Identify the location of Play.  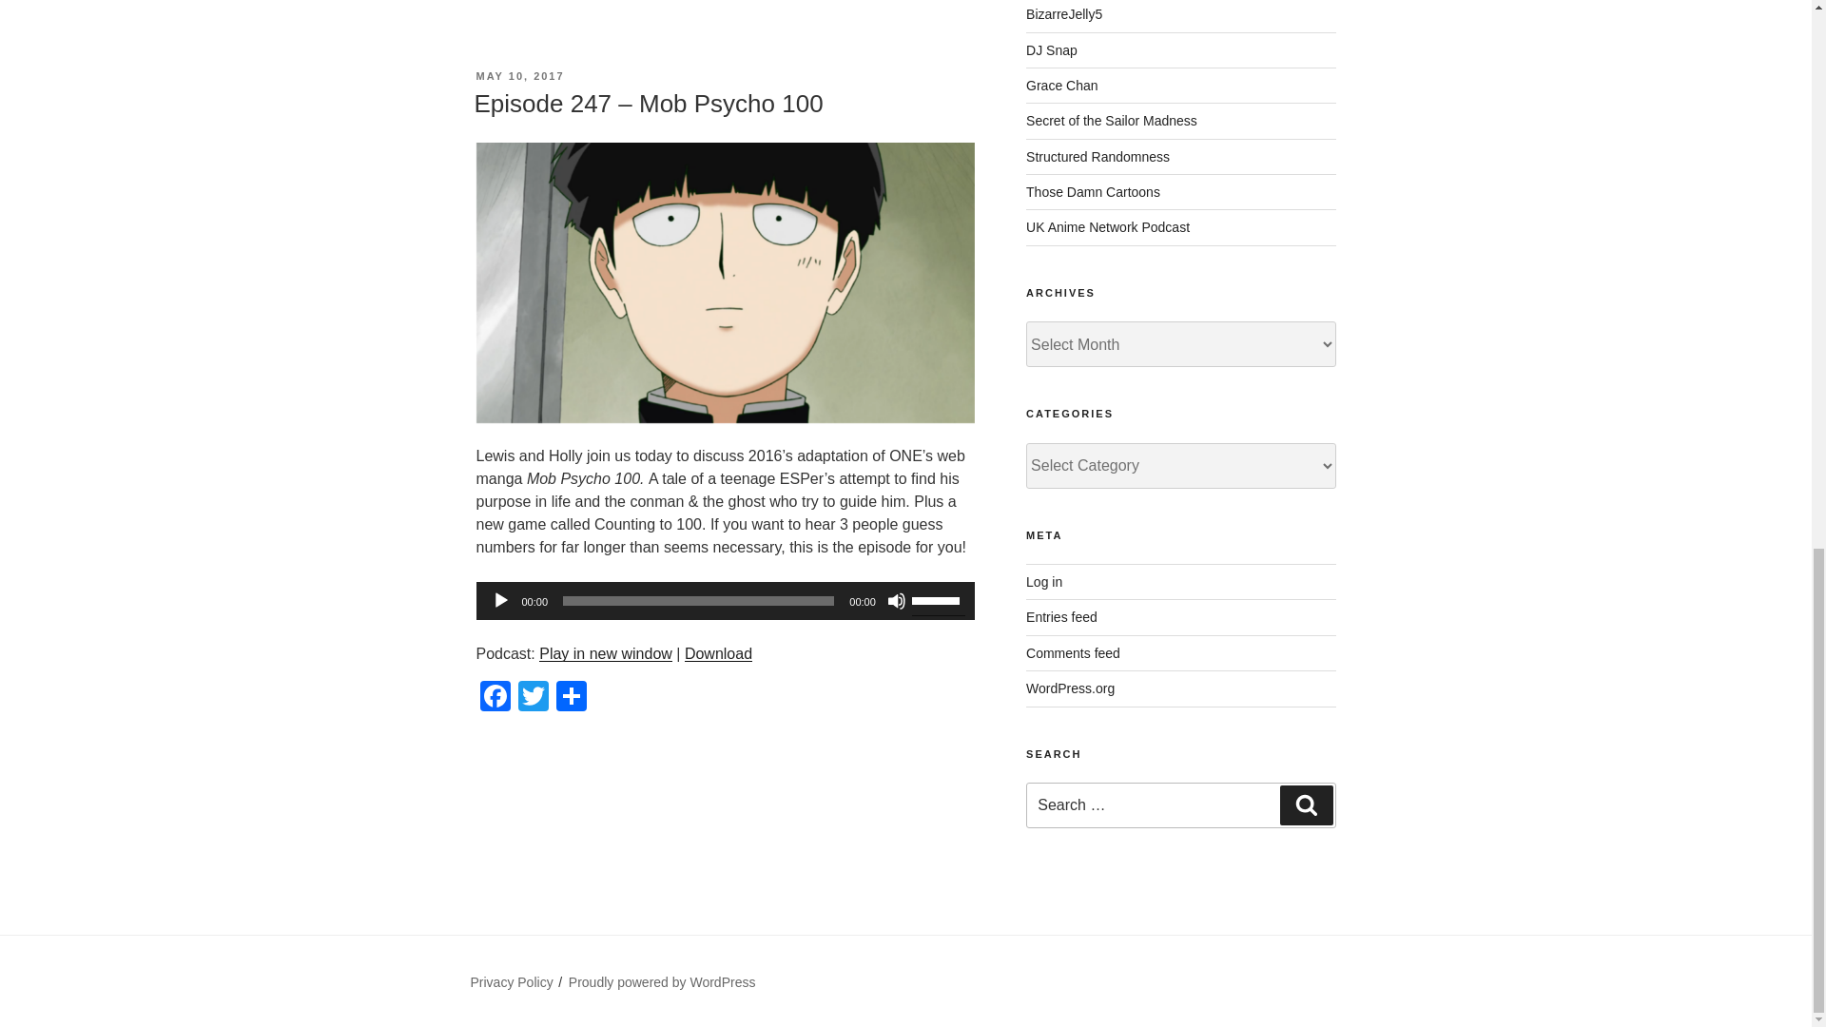
(500, 601).